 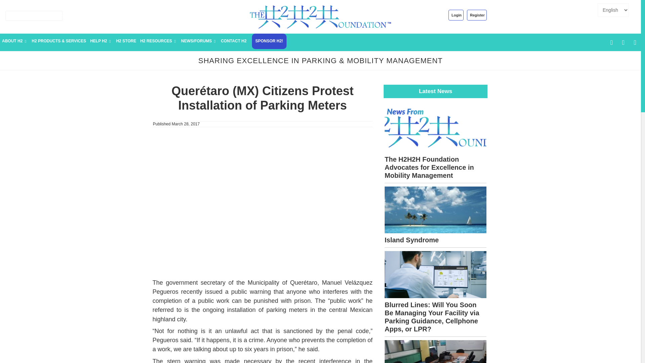 What do you see at coordinates (15, 41) in the screenshot?
I see `ABOUT H2` at bounding box center [15, 41].